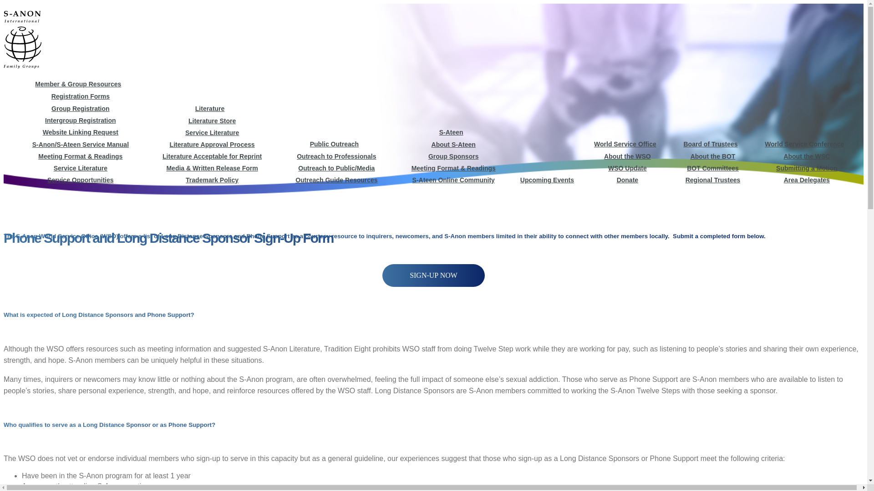 The width and height of the screenshot is (874, 491). I want to click on Public Outreach, so click(334, 144).